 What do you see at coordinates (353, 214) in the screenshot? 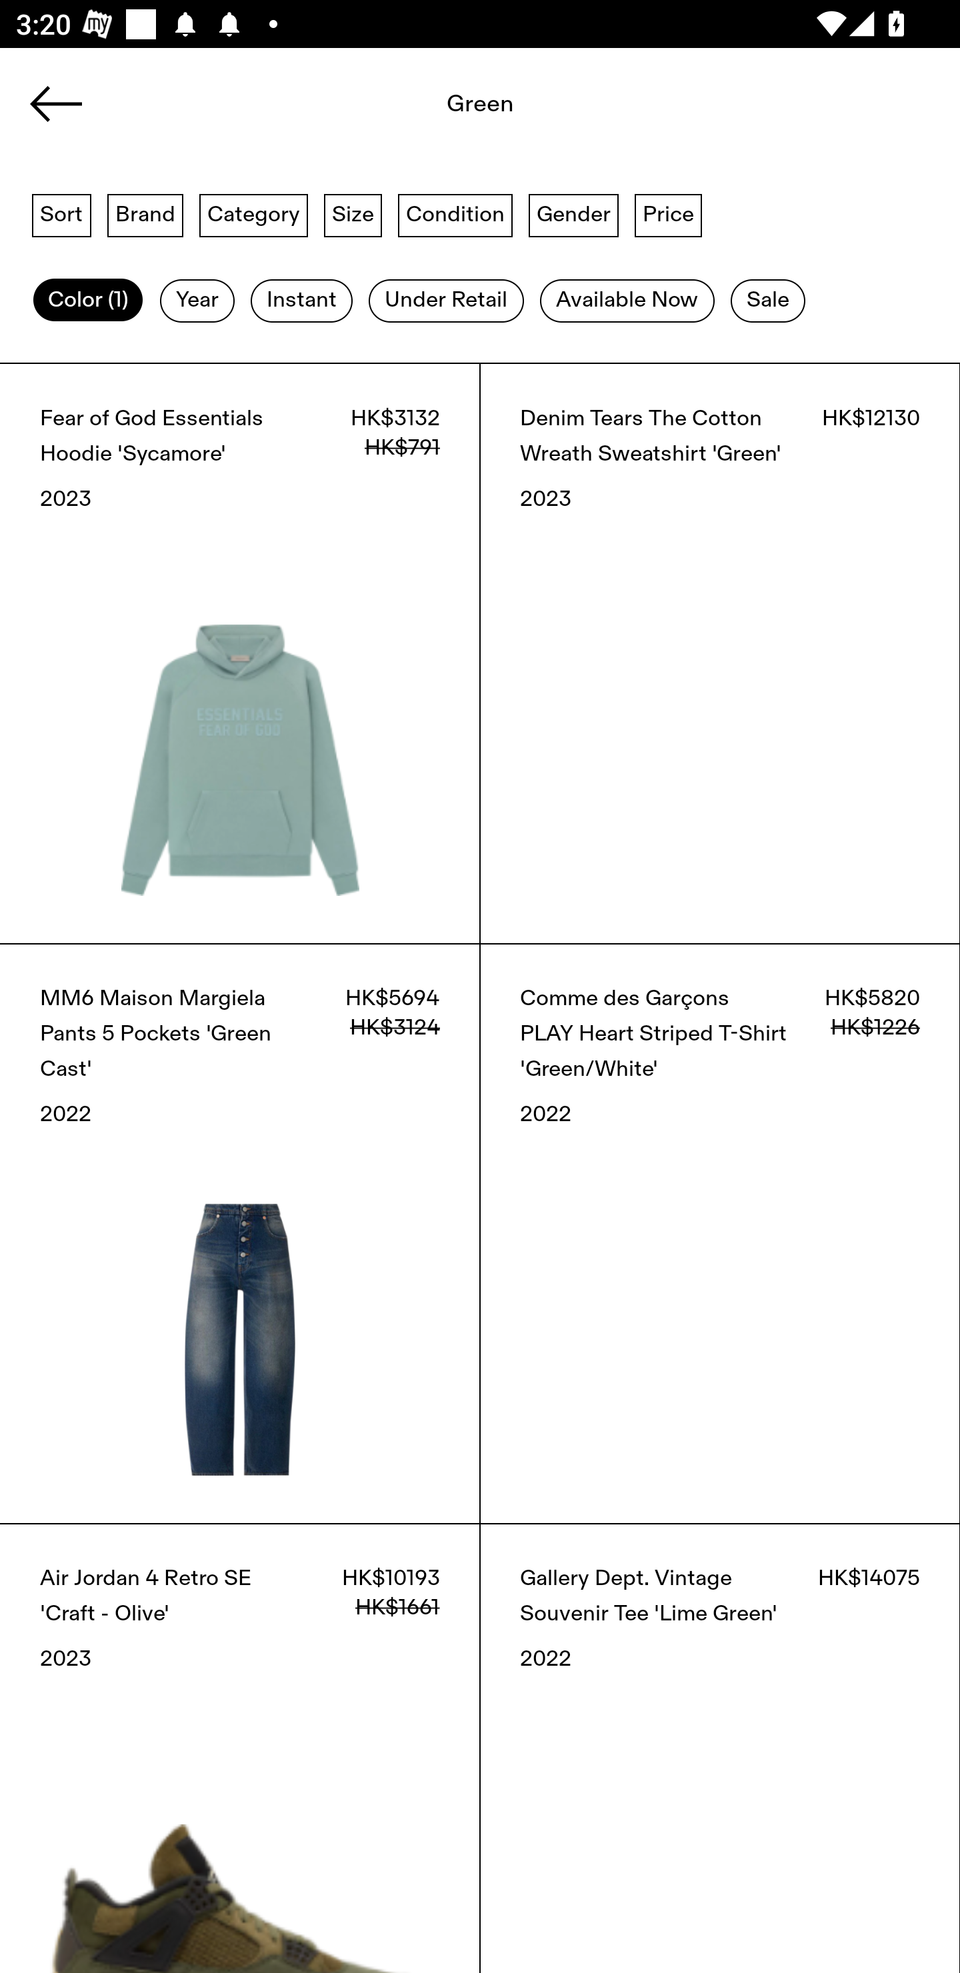
I see `Size` at bounding box center [353, 214].